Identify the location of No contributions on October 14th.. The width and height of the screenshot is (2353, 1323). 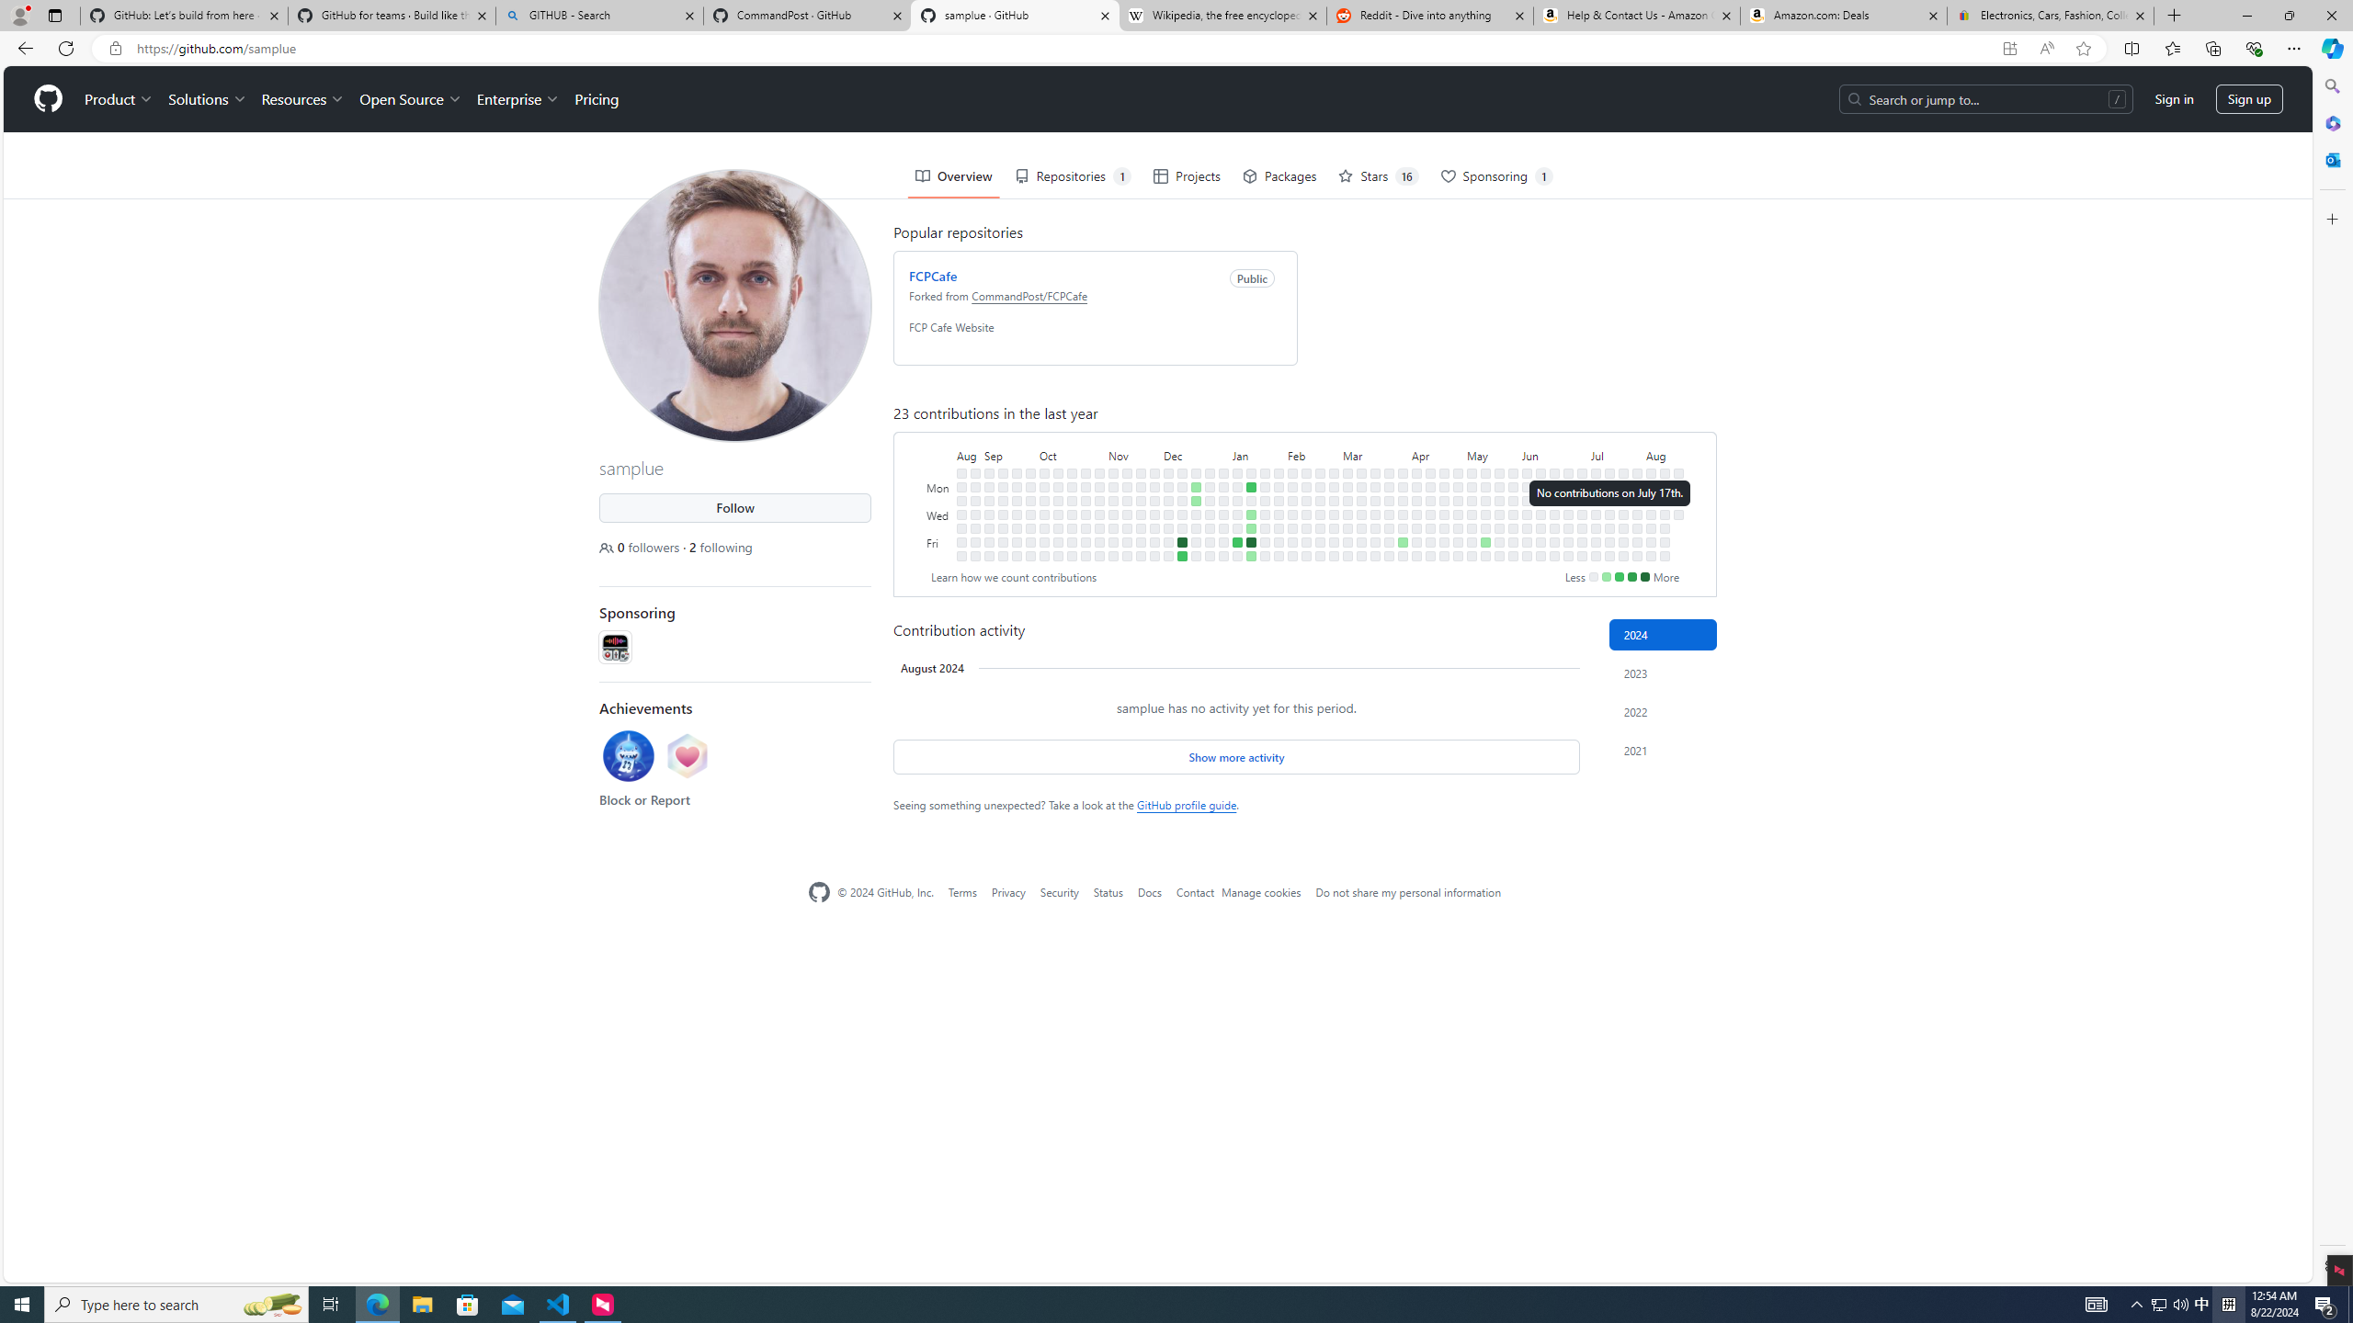
(1059, 555).